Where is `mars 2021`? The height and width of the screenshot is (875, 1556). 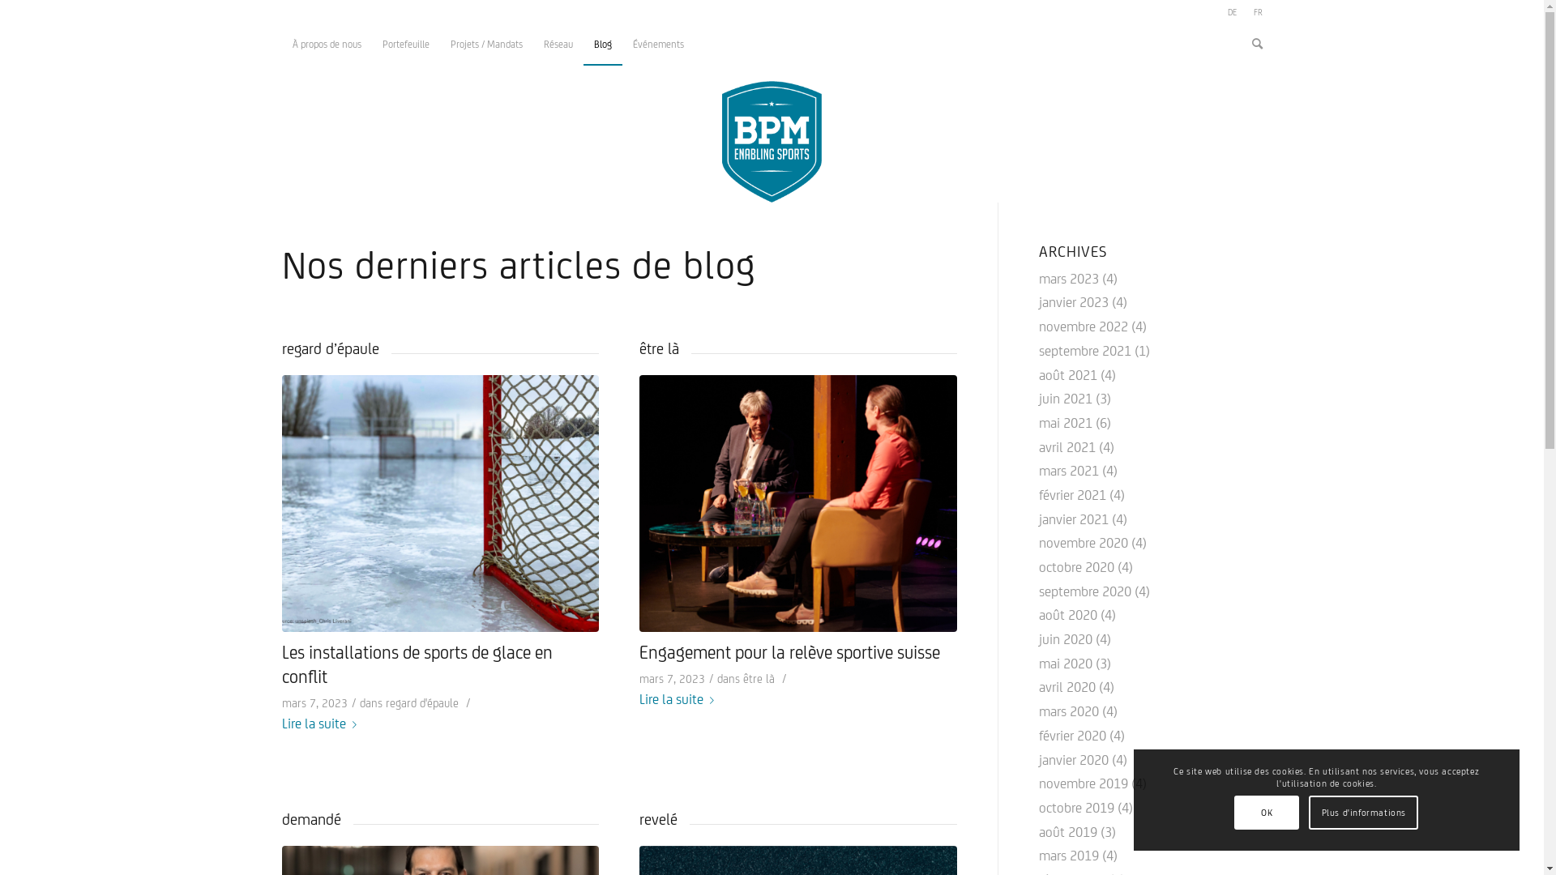 mars 2021 is located at coordinates (1069, 471).